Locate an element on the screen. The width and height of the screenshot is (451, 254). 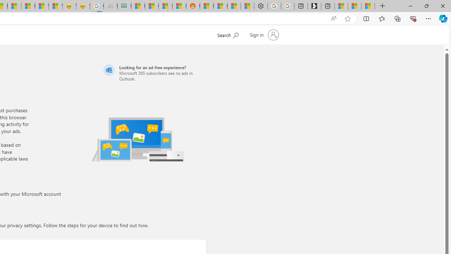
Restore is located at coordinates (426, 6).